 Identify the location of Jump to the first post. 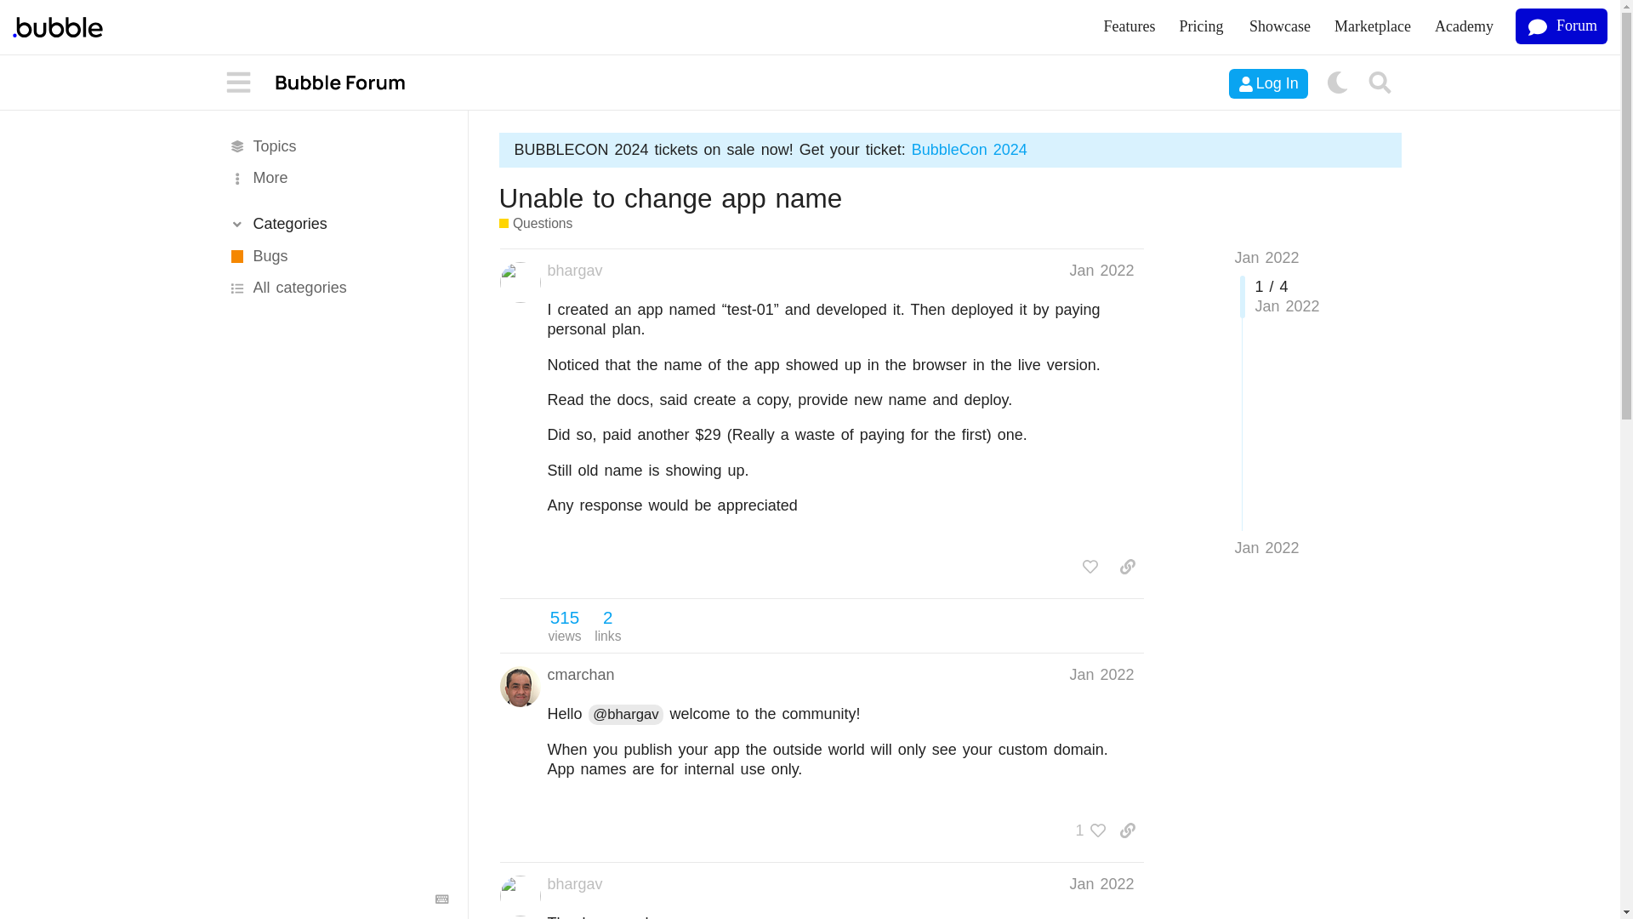
(1266, 257).